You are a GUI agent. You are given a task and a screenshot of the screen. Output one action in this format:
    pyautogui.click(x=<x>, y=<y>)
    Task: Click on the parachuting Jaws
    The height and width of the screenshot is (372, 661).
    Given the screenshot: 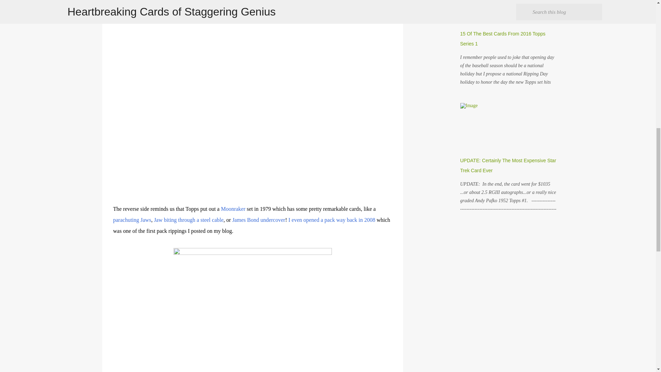 What is the action you would take?
    pyautogui.click(x=132, y=220)
    